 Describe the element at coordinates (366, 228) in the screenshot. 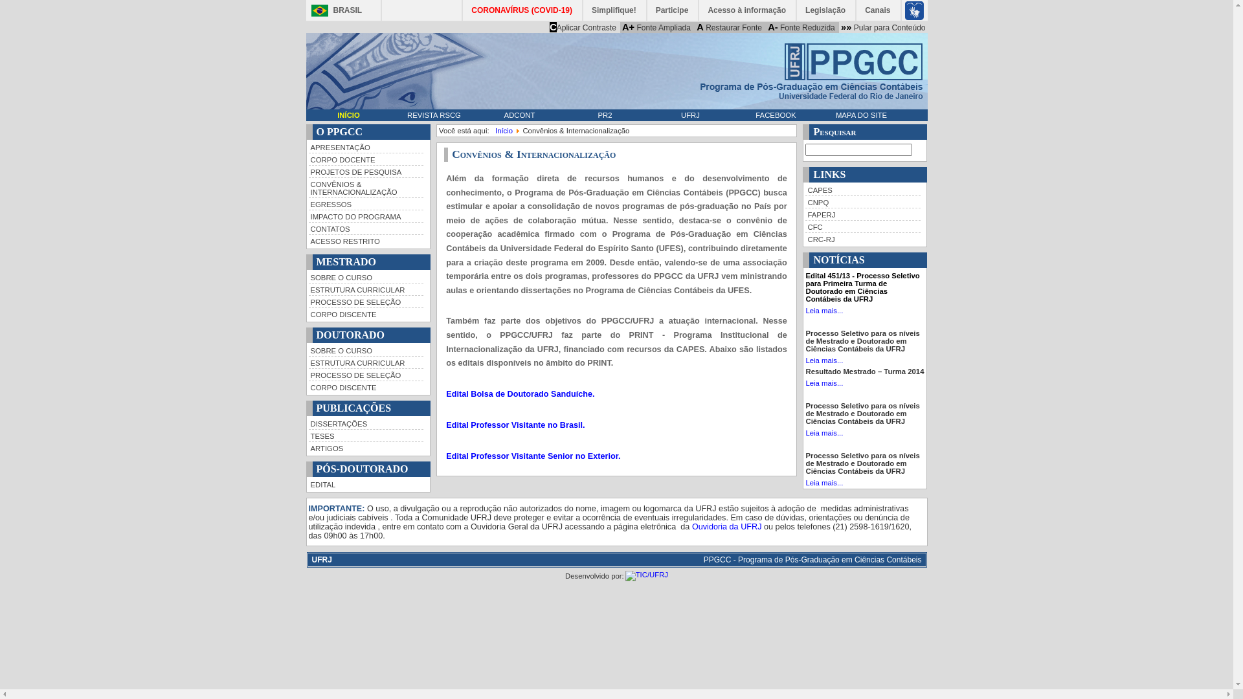

I see `CONTATOS` at that location.